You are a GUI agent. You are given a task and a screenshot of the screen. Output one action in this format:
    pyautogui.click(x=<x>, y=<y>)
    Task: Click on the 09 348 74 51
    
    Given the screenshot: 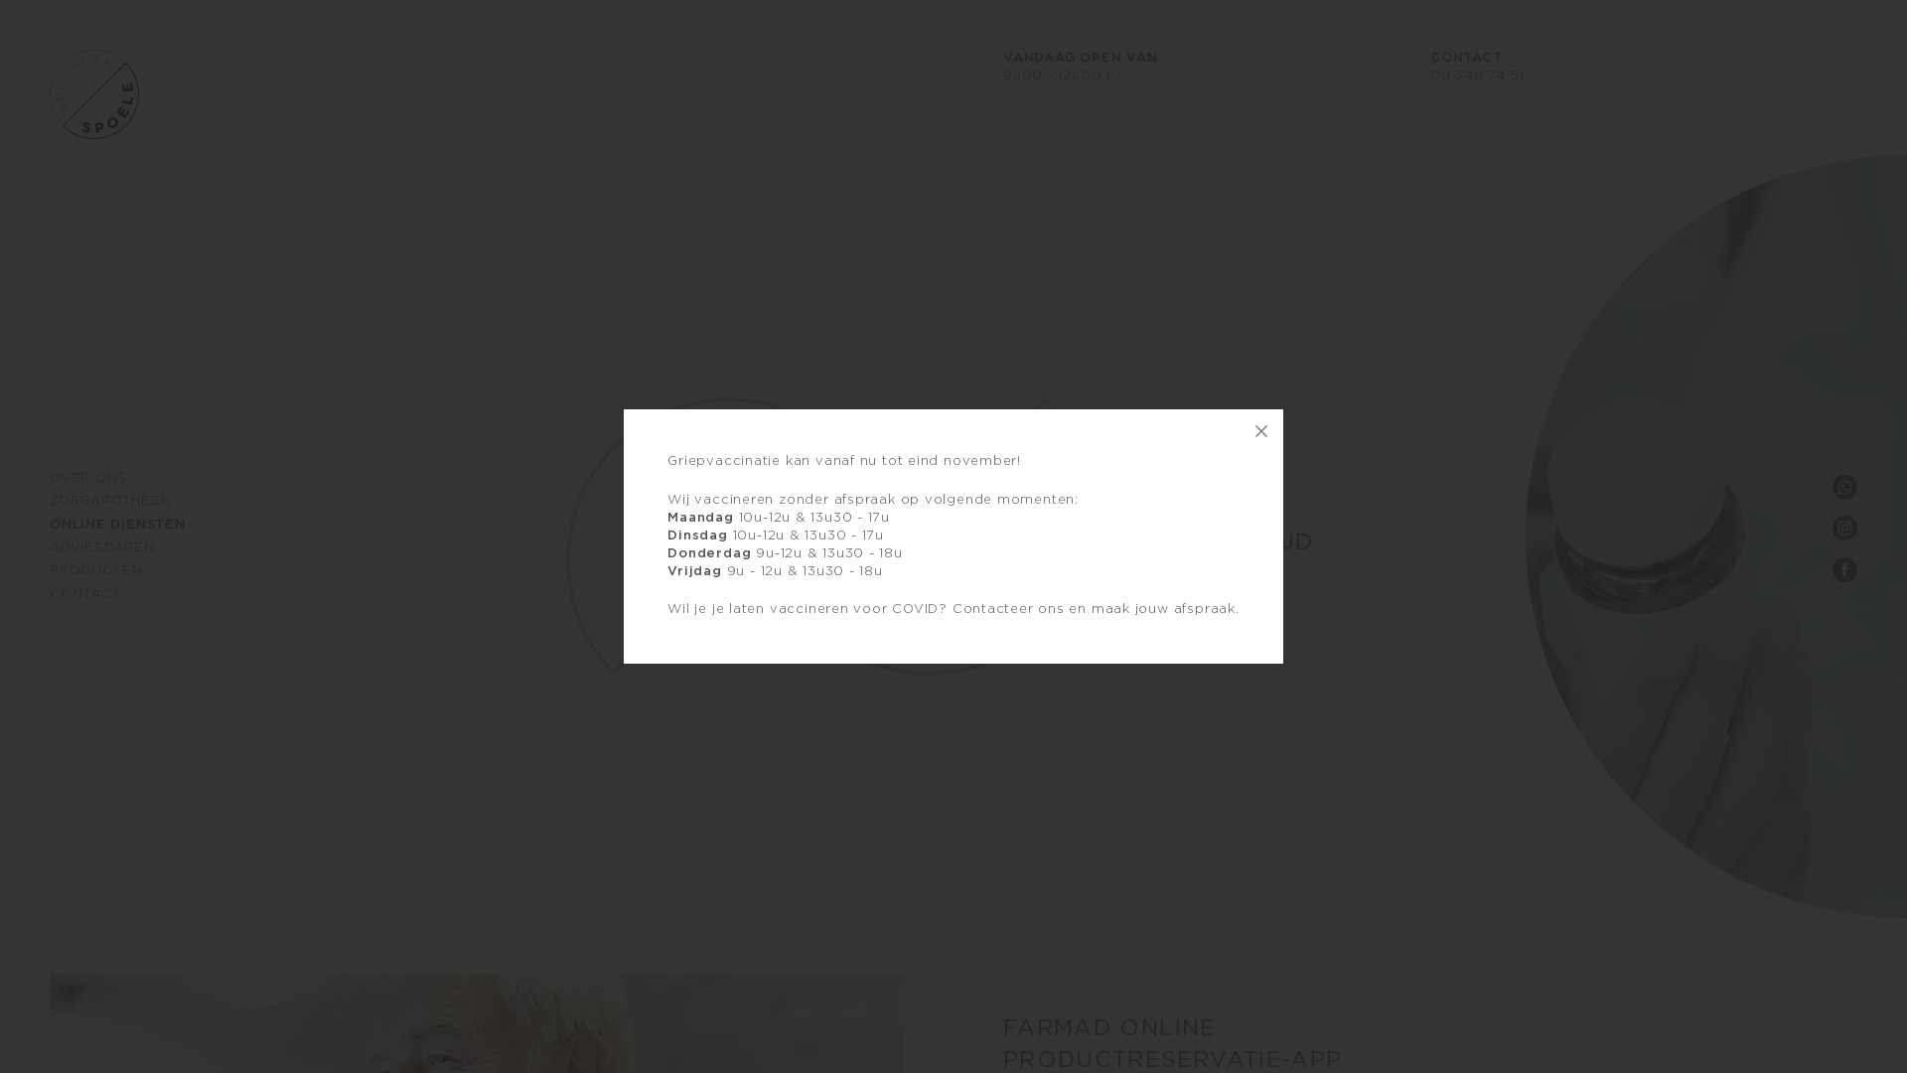 What is the action you would take?
    pyautogui.click(x=1477, y=76)
    